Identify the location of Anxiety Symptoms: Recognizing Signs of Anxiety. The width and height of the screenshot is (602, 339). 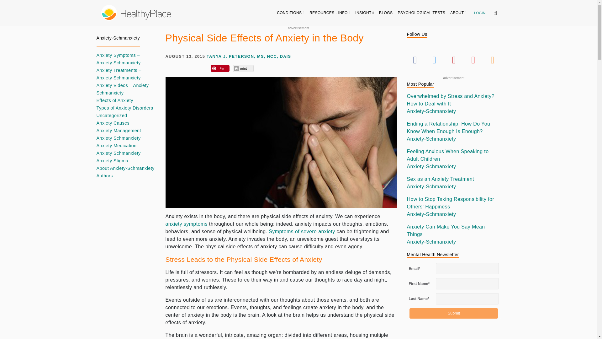
(187, 224).